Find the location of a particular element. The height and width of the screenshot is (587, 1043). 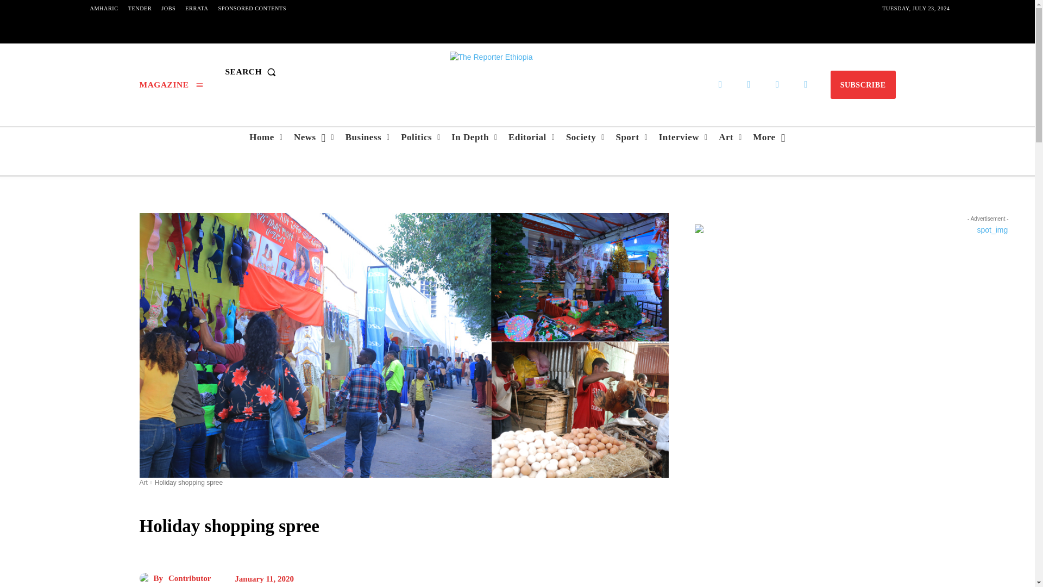

AMHARIC is located at coordinates (103, 9).